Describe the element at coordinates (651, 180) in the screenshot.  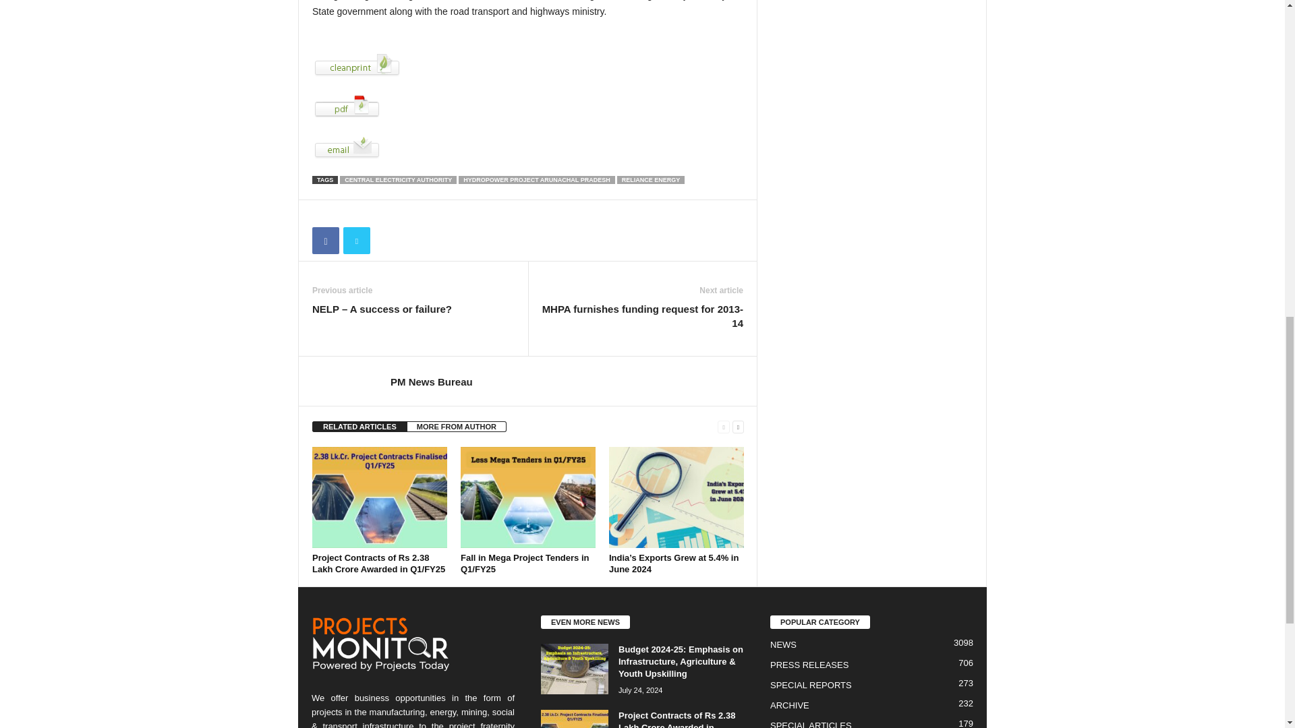
I see `RELIANCE ENERGY` at that location.